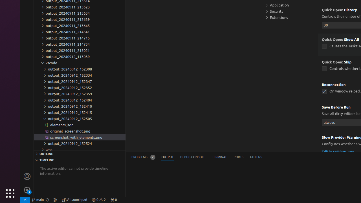  What do you see at coordinates (80, 154) in the screenshot?
I see `Outline Section` at bounding box center [80, 154].